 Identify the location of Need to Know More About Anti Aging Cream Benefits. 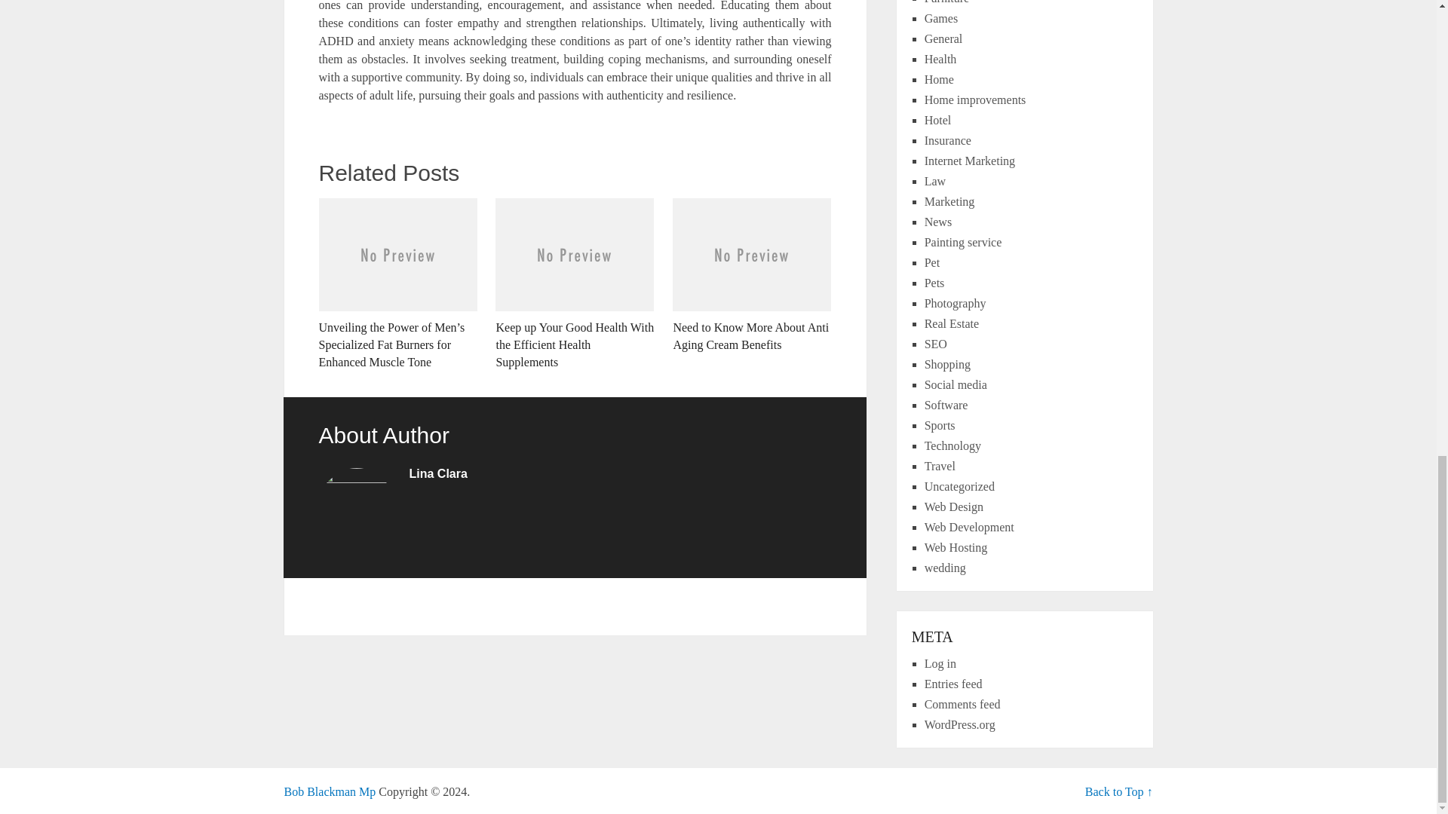
(752, 276).